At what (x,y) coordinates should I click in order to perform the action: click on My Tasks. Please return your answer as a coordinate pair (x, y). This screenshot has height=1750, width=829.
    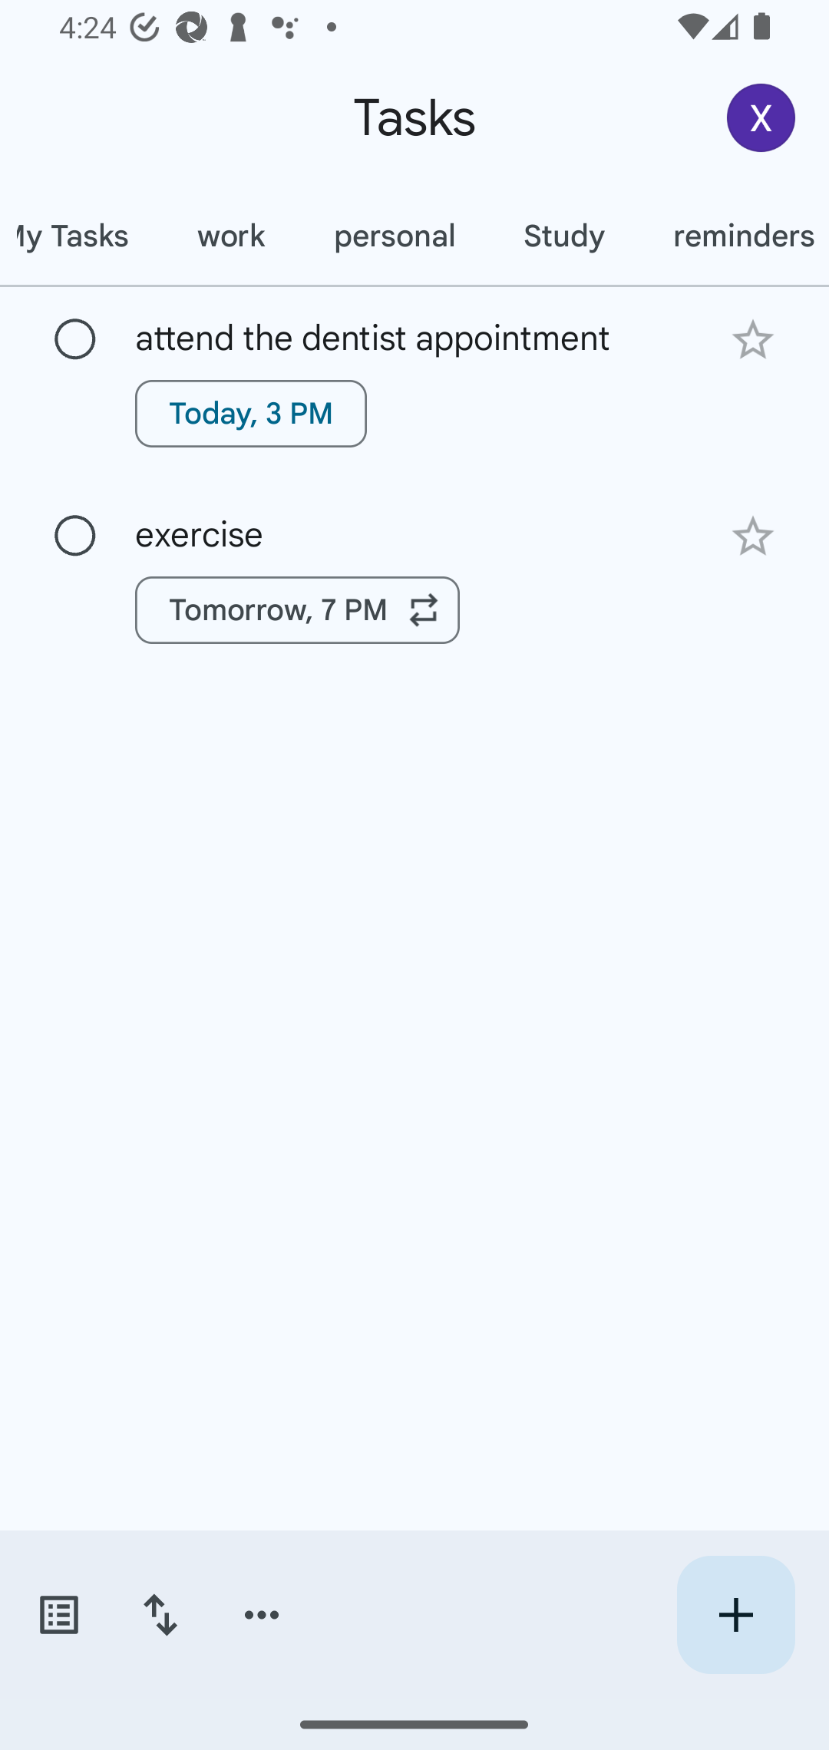
    Looking at the image, I should click on (81, 236).